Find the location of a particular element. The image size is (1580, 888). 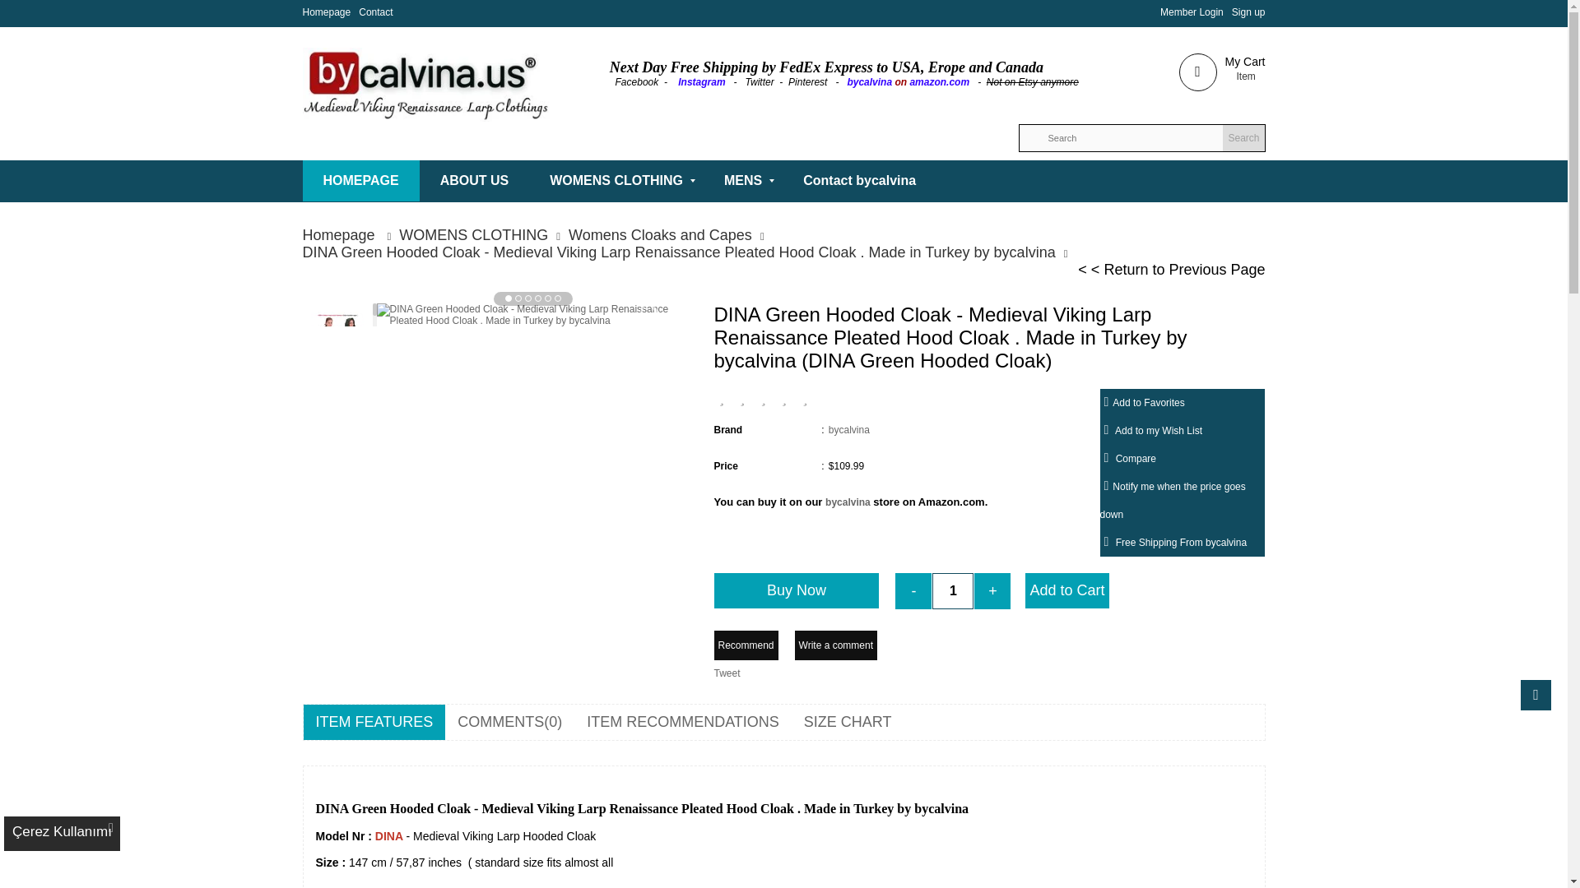

MENS is located at coordinates (742, 181).